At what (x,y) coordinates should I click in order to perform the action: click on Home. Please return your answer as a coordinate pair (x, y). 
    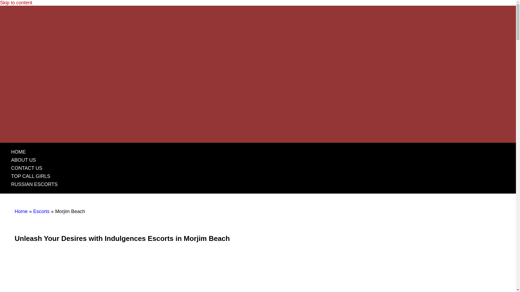
    Looking at the image, I should click on (21, 211).